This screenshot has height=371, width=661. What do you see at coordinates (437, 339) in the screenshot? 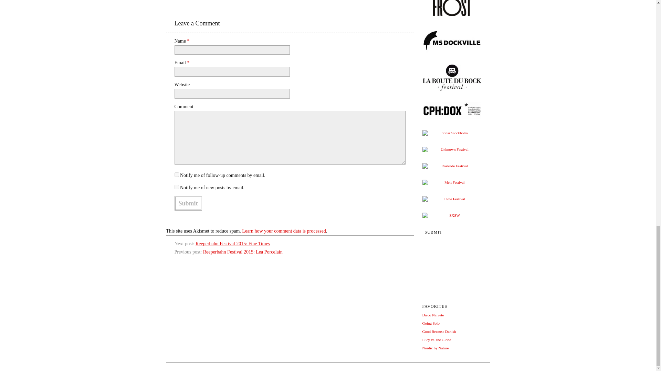
I see `one fine femme of sass` at bounding box center [437, 339].